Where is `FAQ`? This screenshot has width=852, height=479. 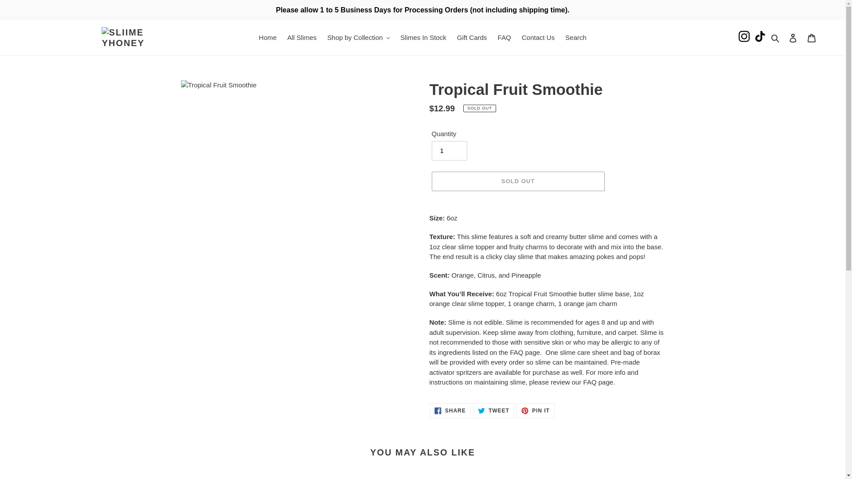
FAQ is located at coordinates (504, 38).